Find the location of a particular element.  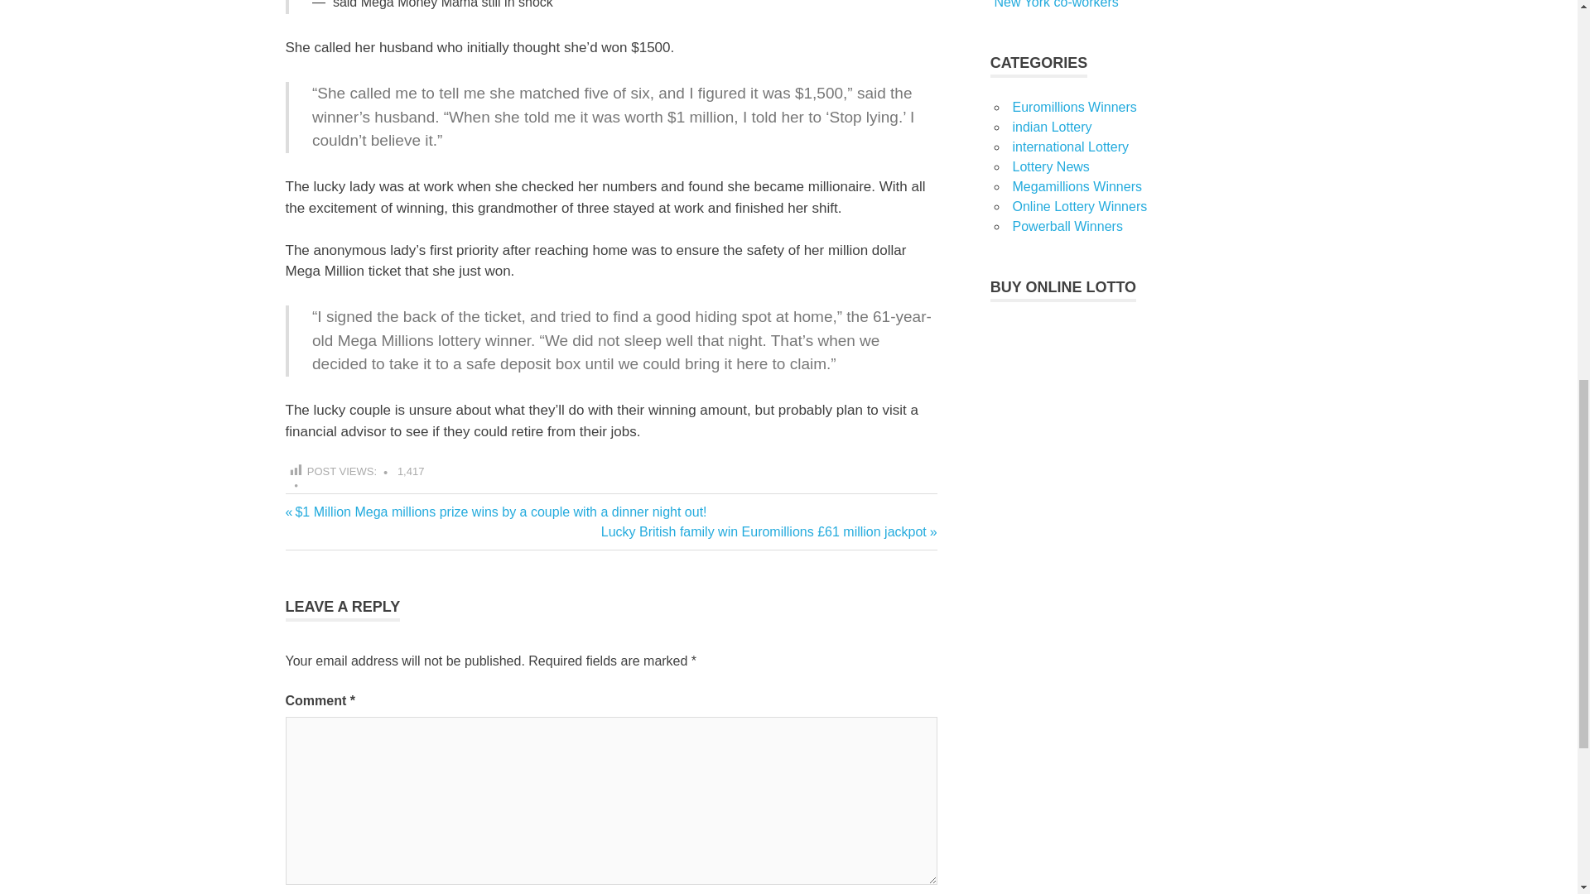

Online Lottery Winners is located at coordinates (1078, 206).